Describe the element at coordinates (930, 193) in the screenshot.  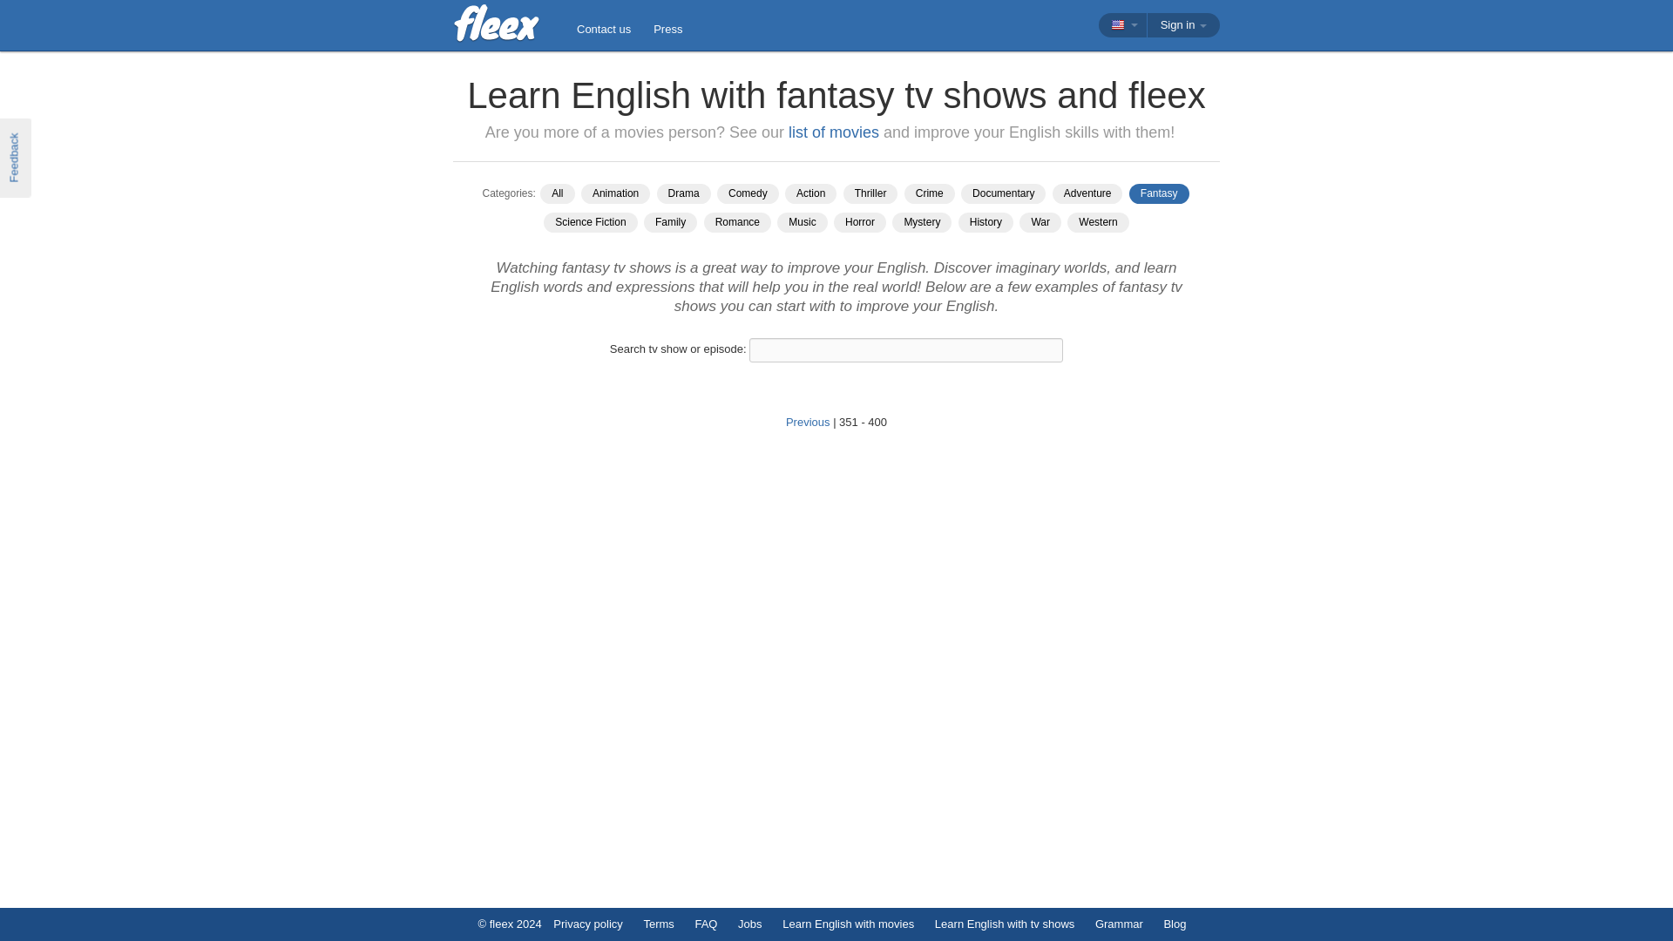
I see `Crime` at that location.